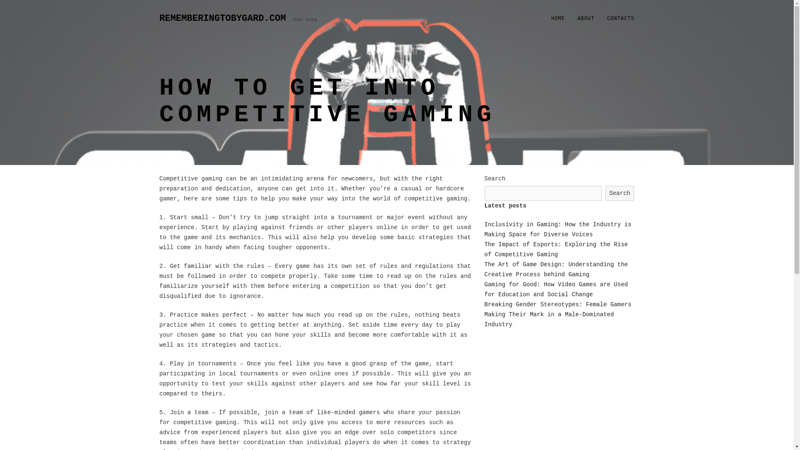 The height and width of the screenshot is (450, 800). What do you see at coordinates (586, 19) in the screenshot?
I see `About` at bounding box center [586, 19].